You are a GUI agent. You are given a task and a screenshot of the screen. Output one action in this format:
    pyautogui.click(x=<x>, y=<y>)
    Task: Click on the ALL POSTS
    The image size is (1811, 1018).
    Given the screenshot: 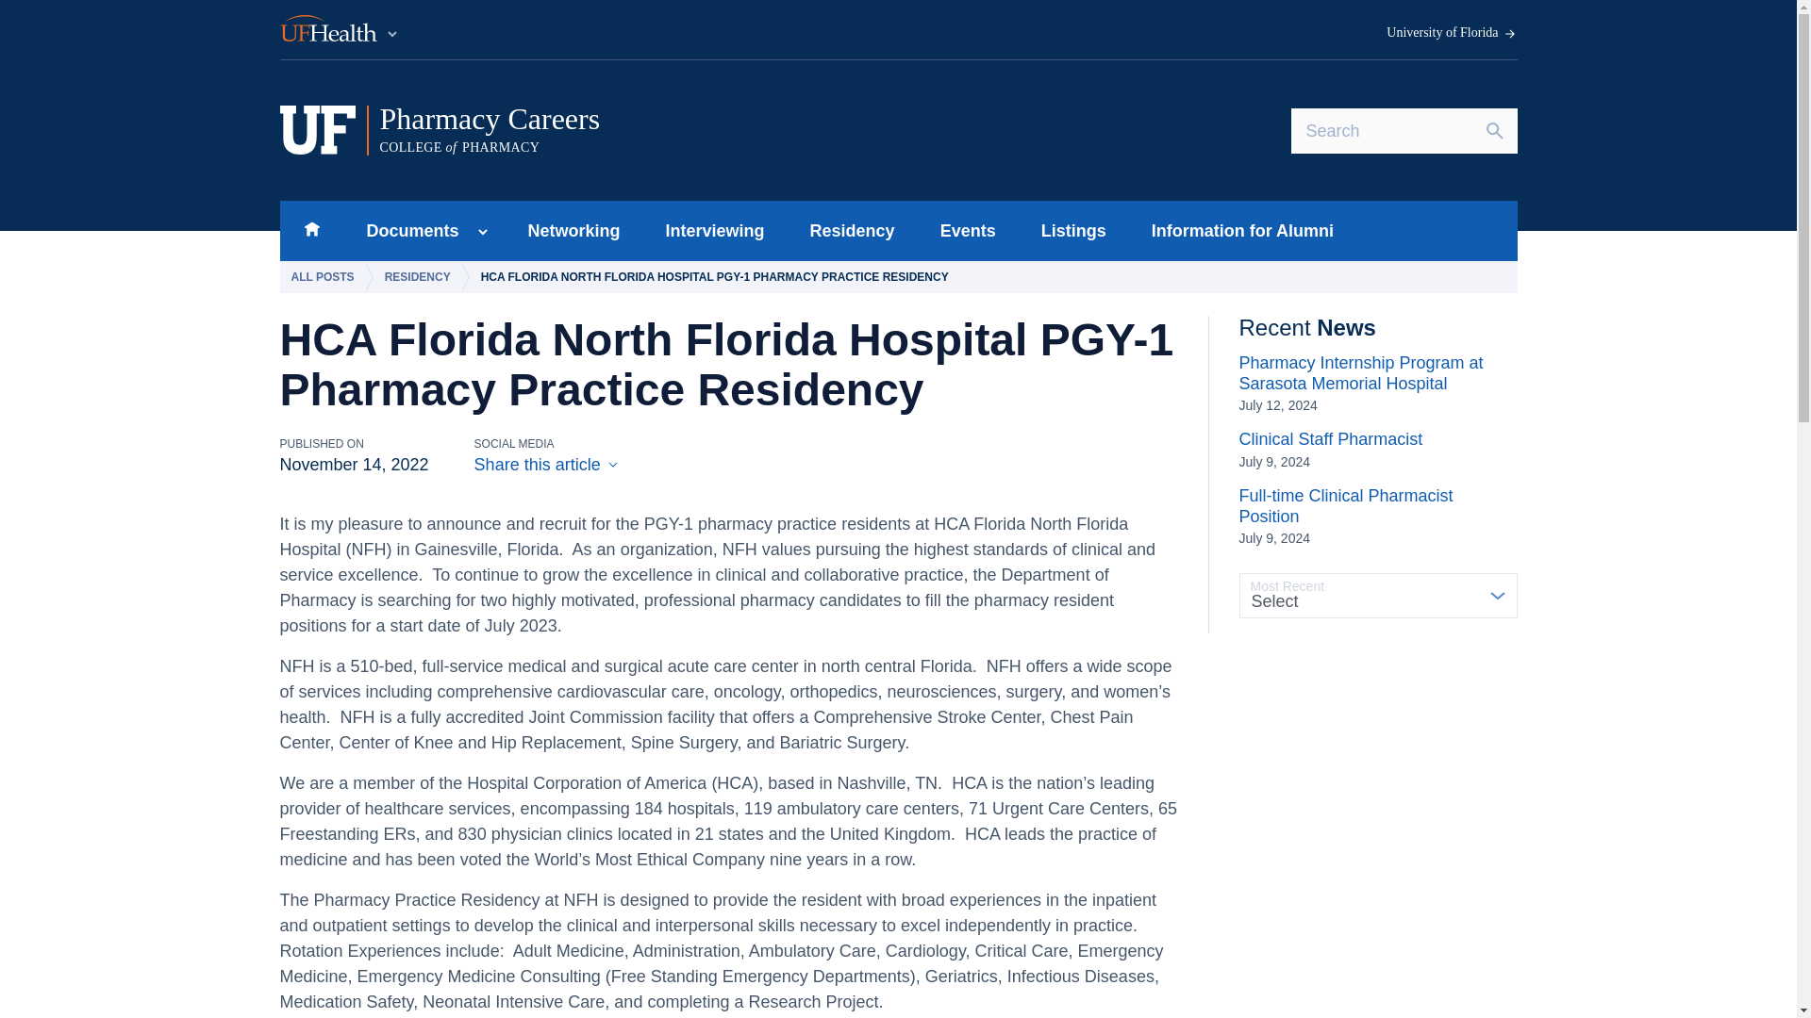 What is the action you would take?
    pyautogui.click(x=325, y=277)
    